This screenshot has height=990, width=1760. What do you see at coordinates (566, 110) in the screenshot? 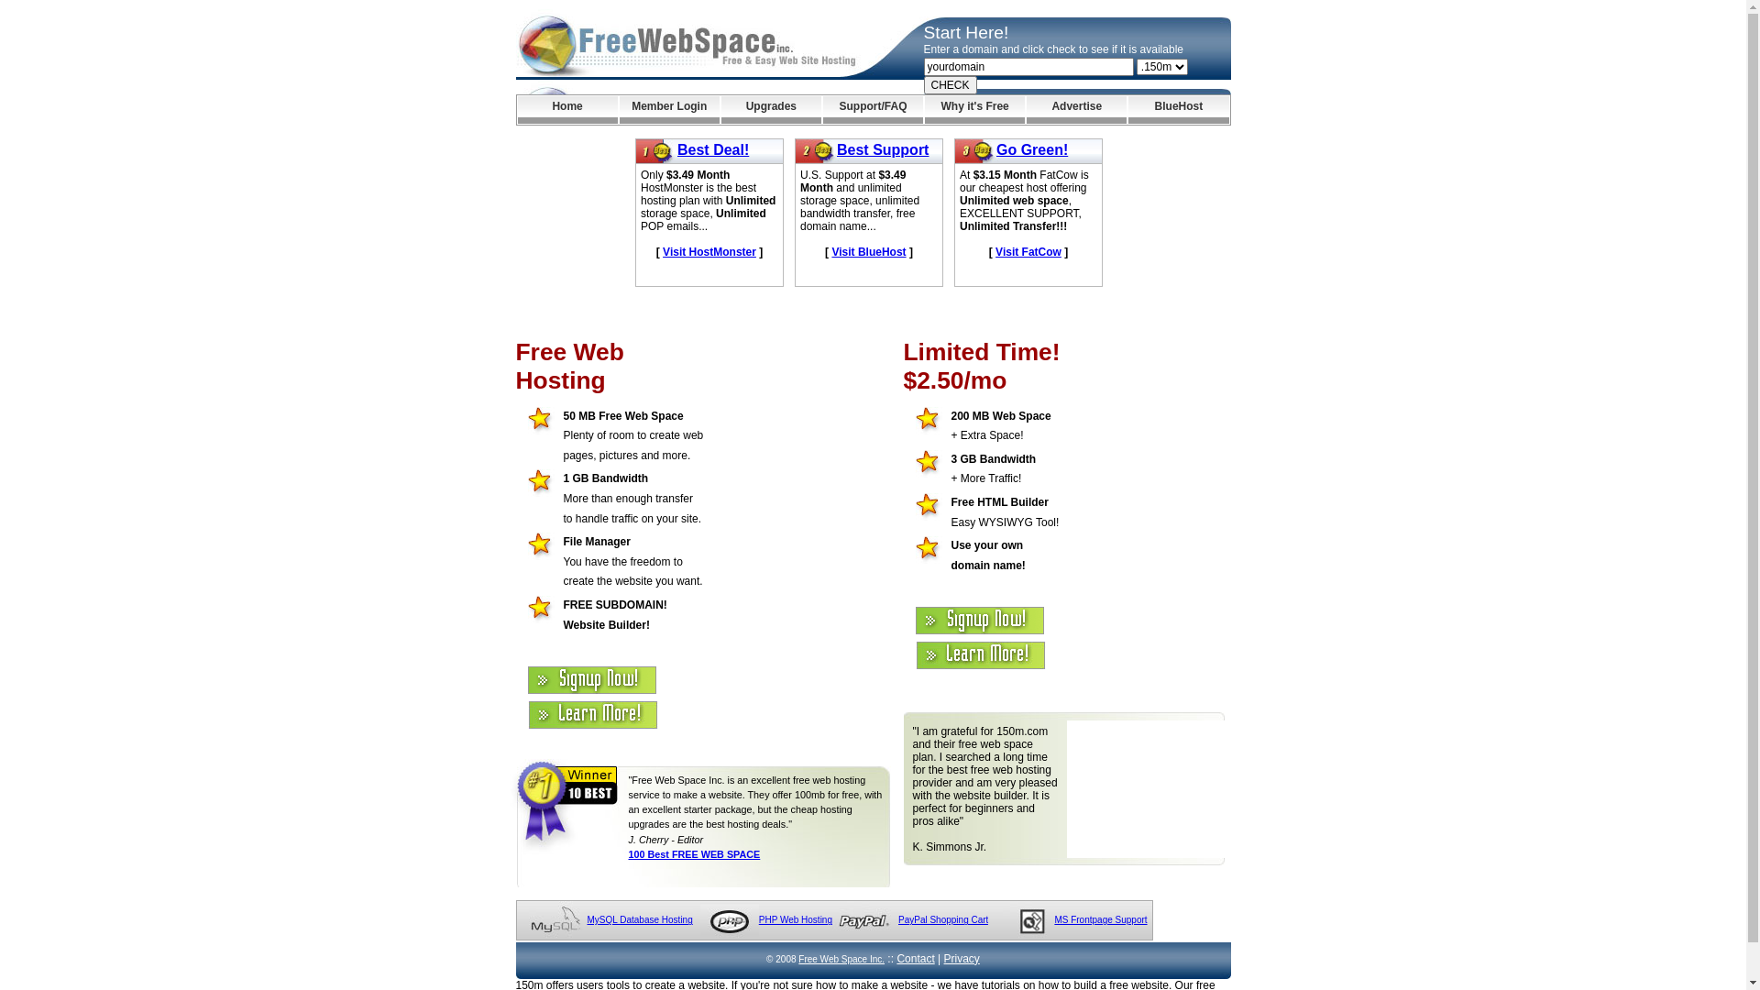
I see `Home` at bounding box center [566, 110].